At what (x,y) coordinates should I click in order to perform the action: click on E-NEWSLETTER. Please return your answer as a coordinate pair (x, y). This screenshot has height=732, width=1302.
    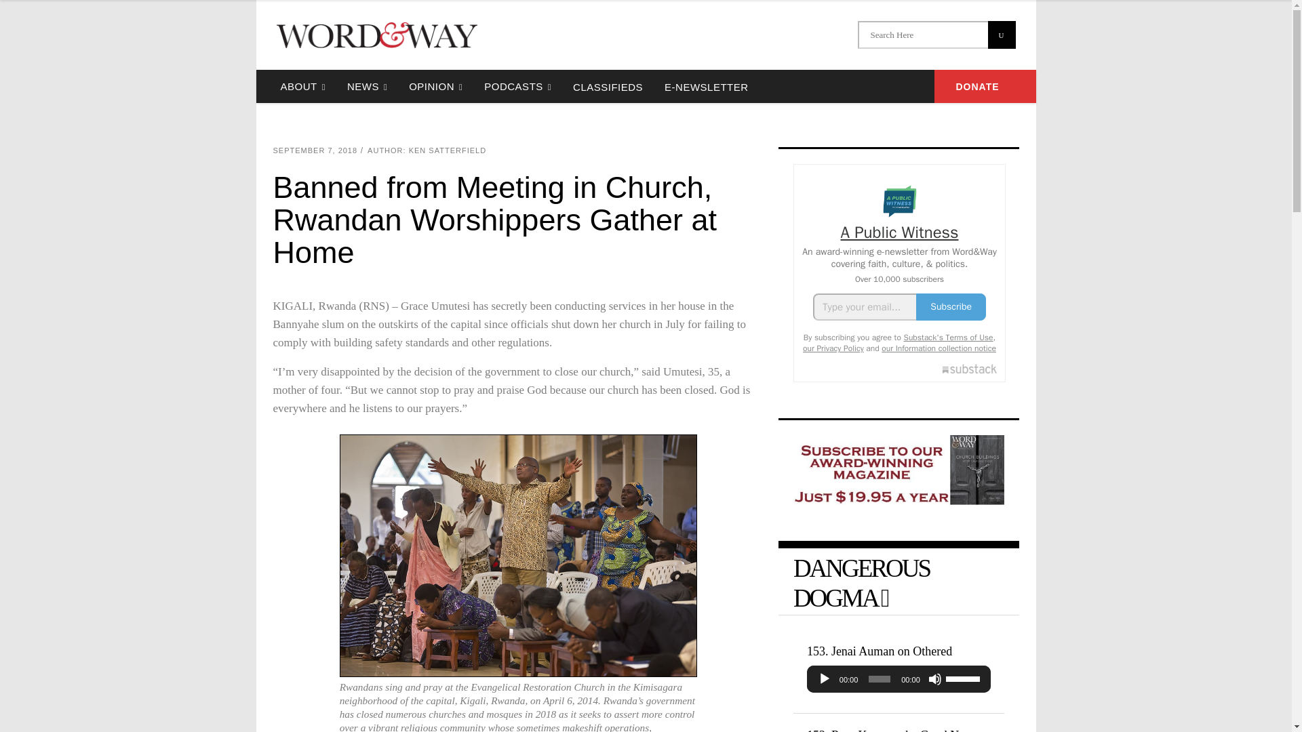
    Looking at the image, I should click on (706, 86).